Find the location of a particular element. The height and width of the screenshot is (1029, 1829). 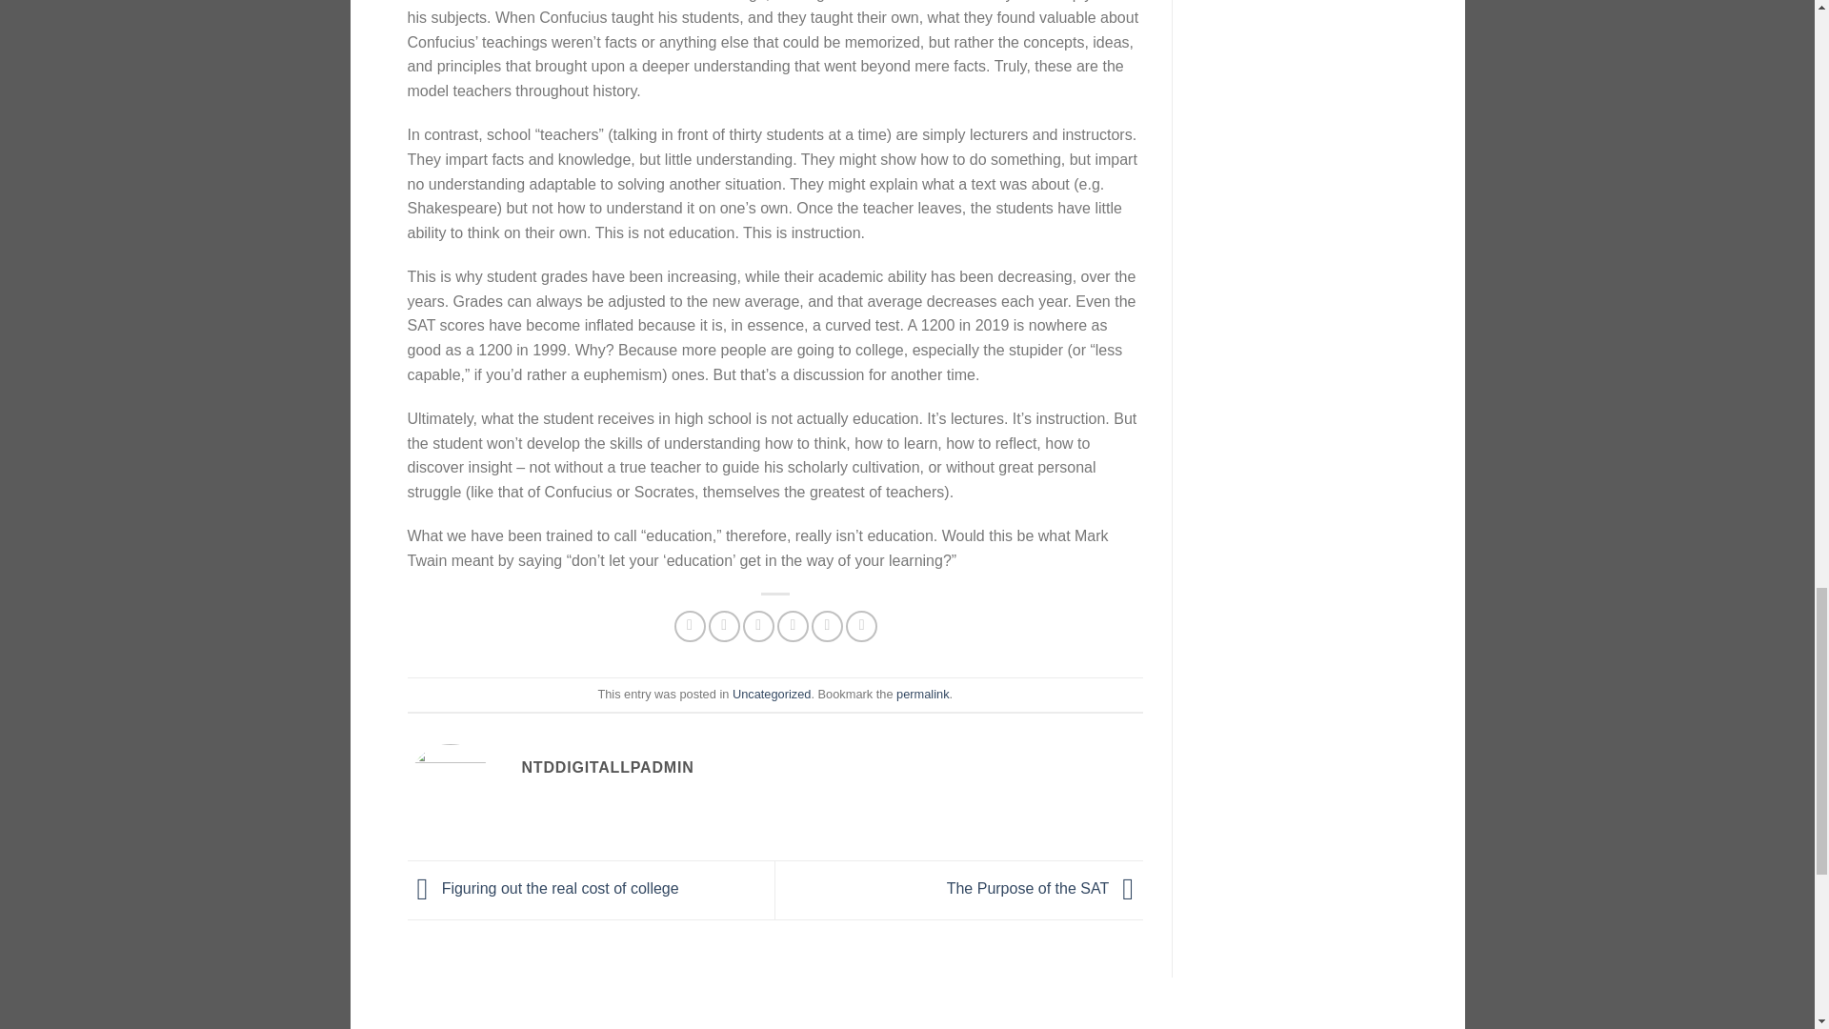

Uncategorized is located at coordinates (772, 694).